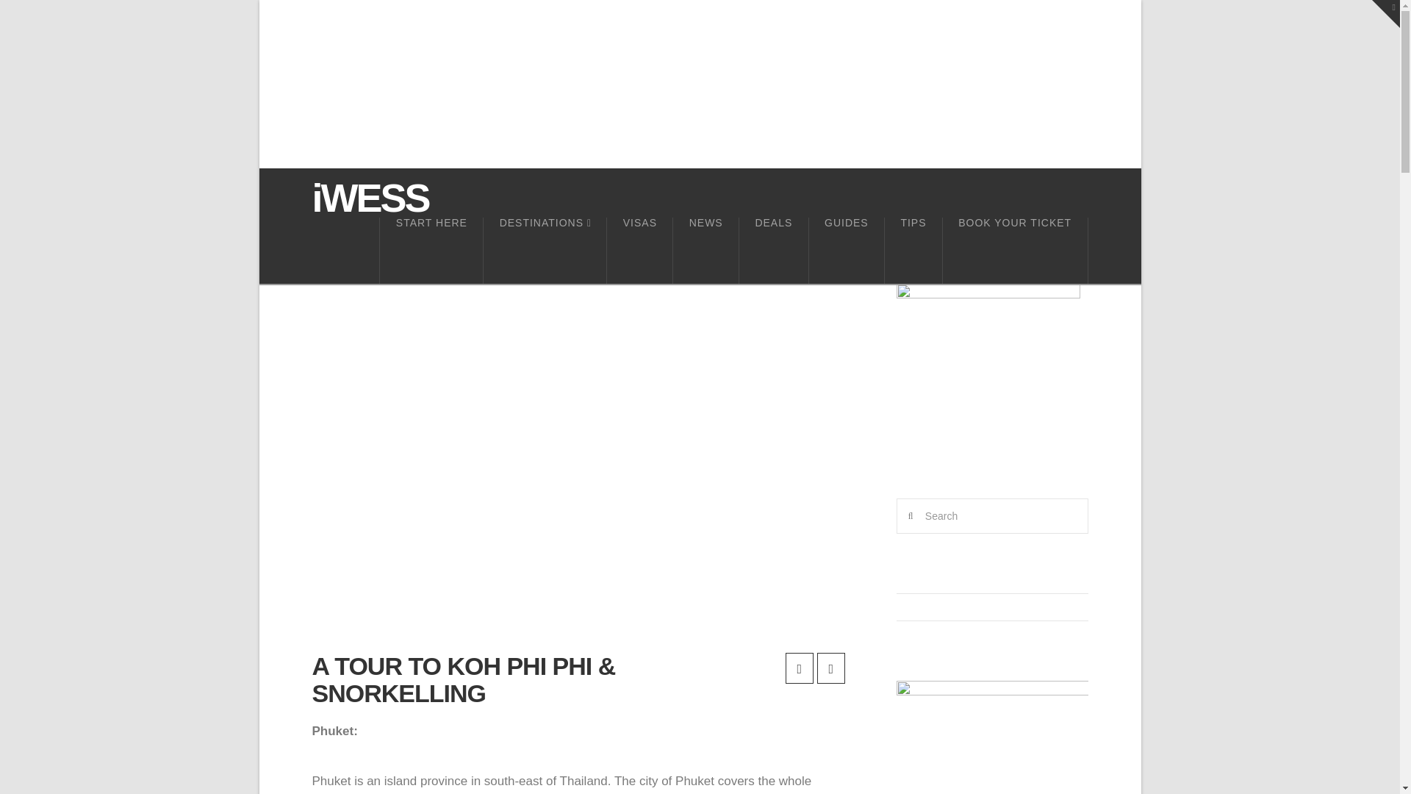 The image size is (1411, 794). Describe the element at coordinates (1015, 250) in the screenshot. I see `BOOK YOUR TICKET` at that location.